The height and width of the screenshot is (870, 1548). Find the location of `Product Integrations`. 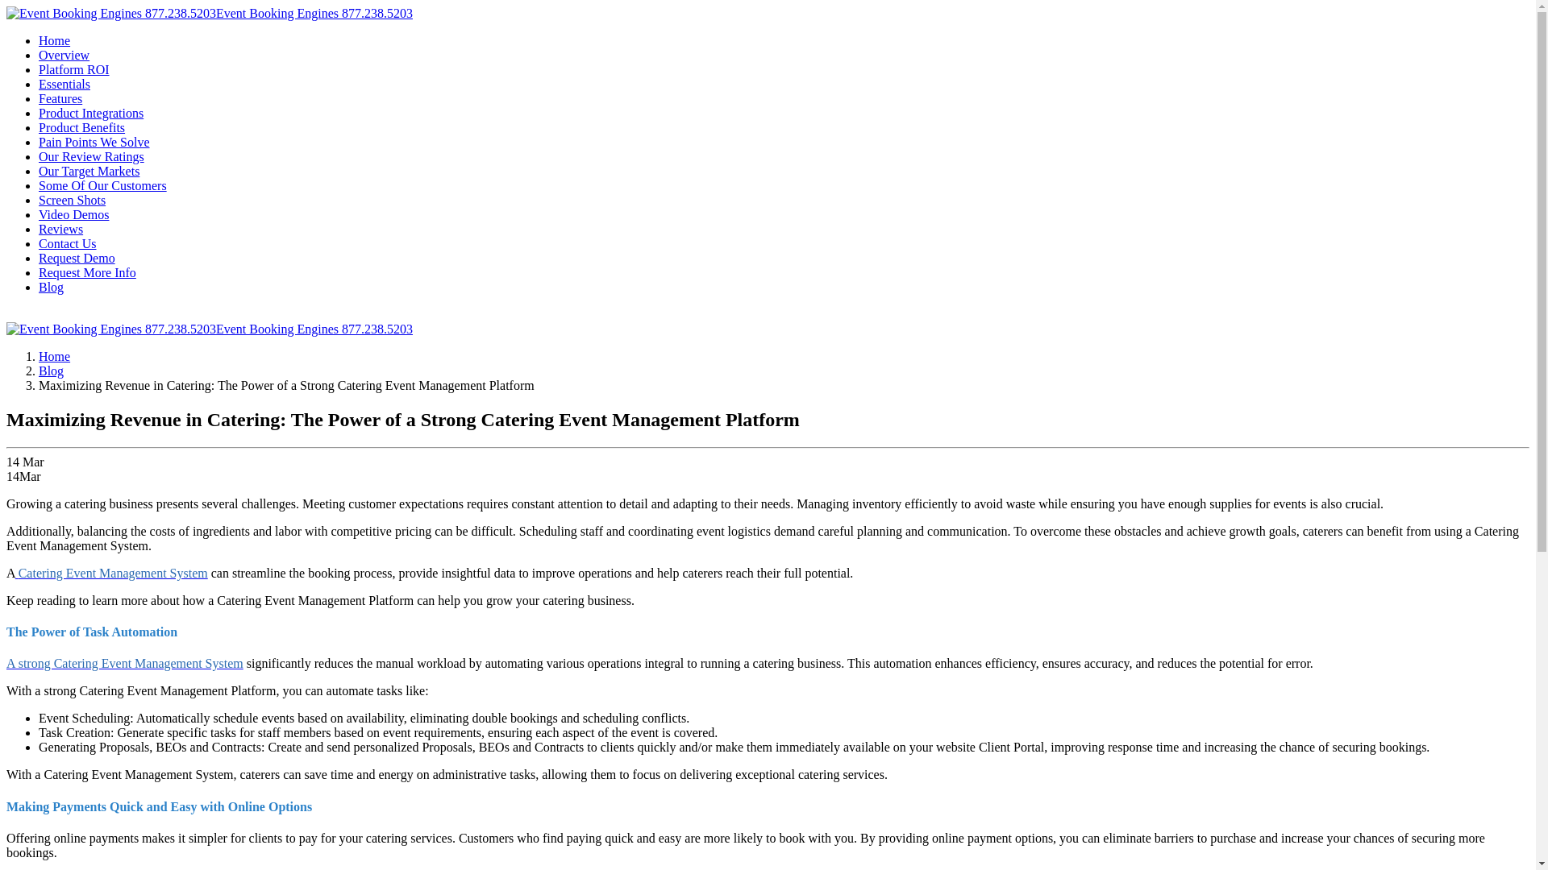

Product Integrations is located at coordinates (91, 113).